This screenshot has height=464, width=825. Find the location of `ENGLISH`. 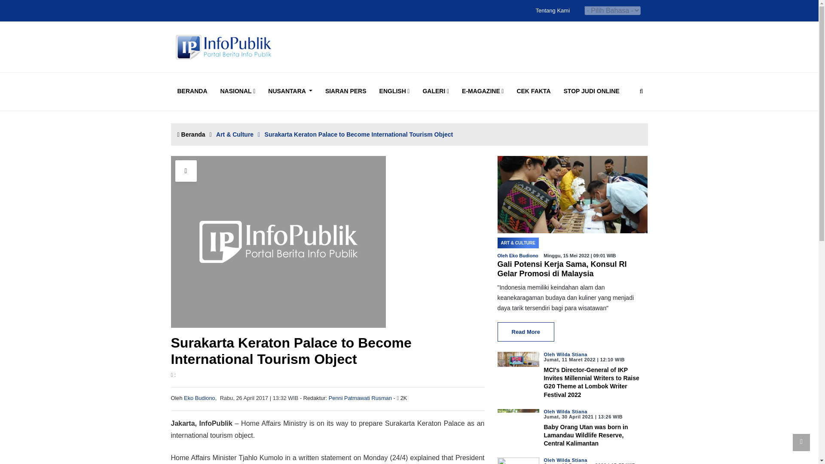

ENGLISH is located at coordinates (394, 91).